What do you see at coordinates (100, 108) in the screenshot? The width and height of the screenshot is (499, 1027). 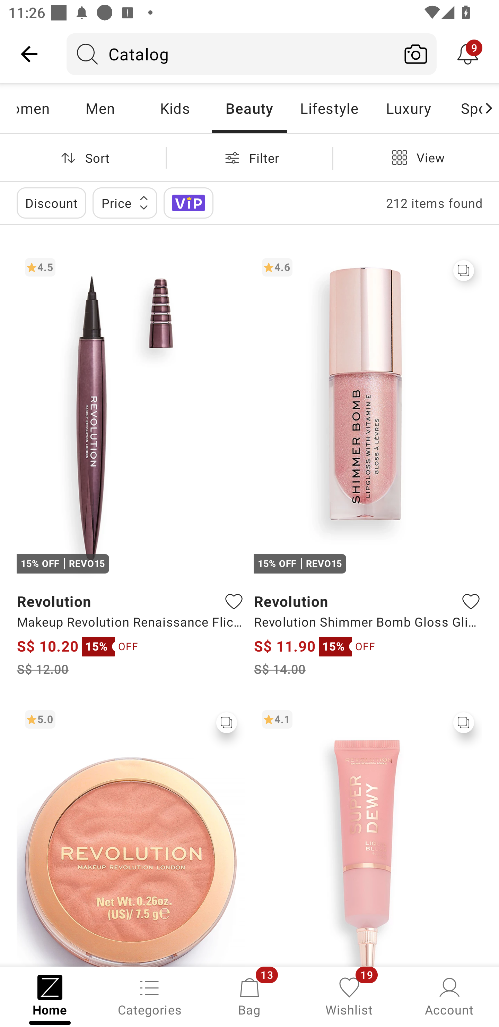 I see `Men` at bounding box center [100, 108].